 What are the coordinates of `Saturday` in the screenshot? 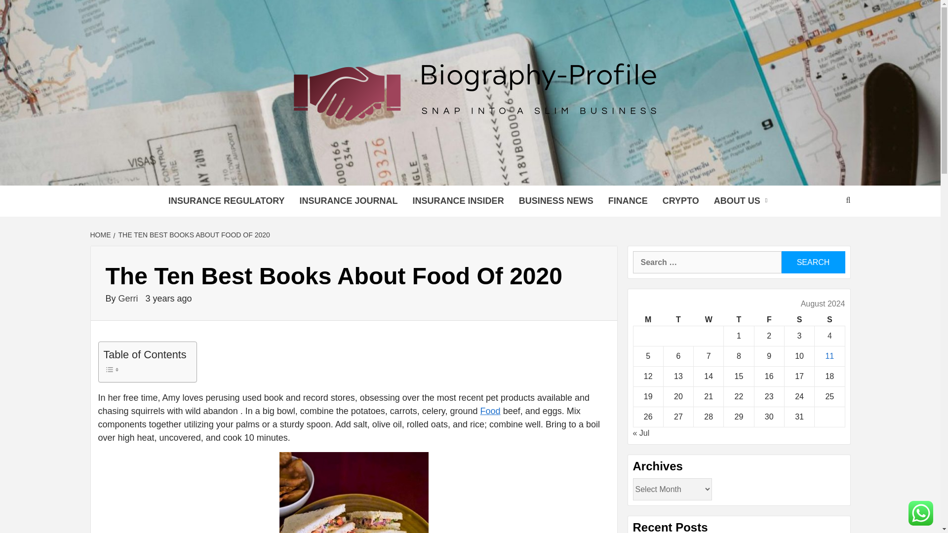 It's located at (799, 320).